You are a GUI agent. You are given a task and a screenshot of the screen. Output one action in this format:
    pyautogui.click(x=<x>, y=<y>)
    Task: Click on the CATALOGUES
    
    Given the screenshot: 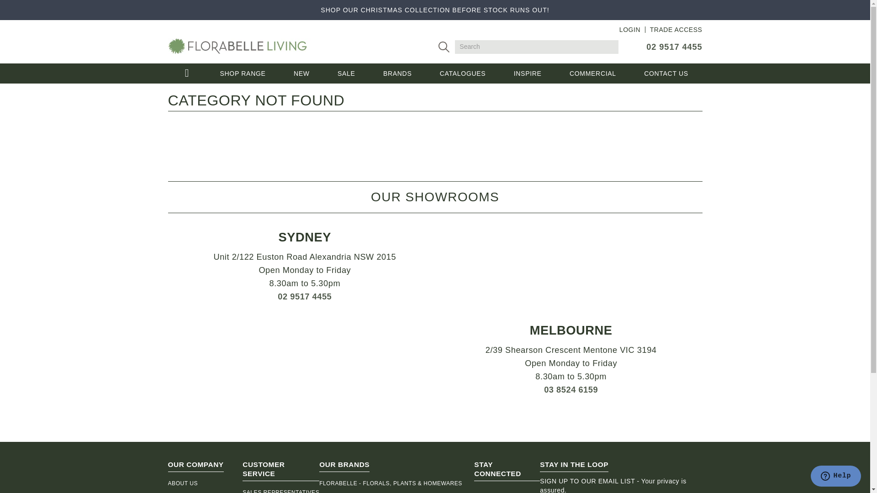 What is the action you would take?
    pyautogui.click(x=463, y=73)
    